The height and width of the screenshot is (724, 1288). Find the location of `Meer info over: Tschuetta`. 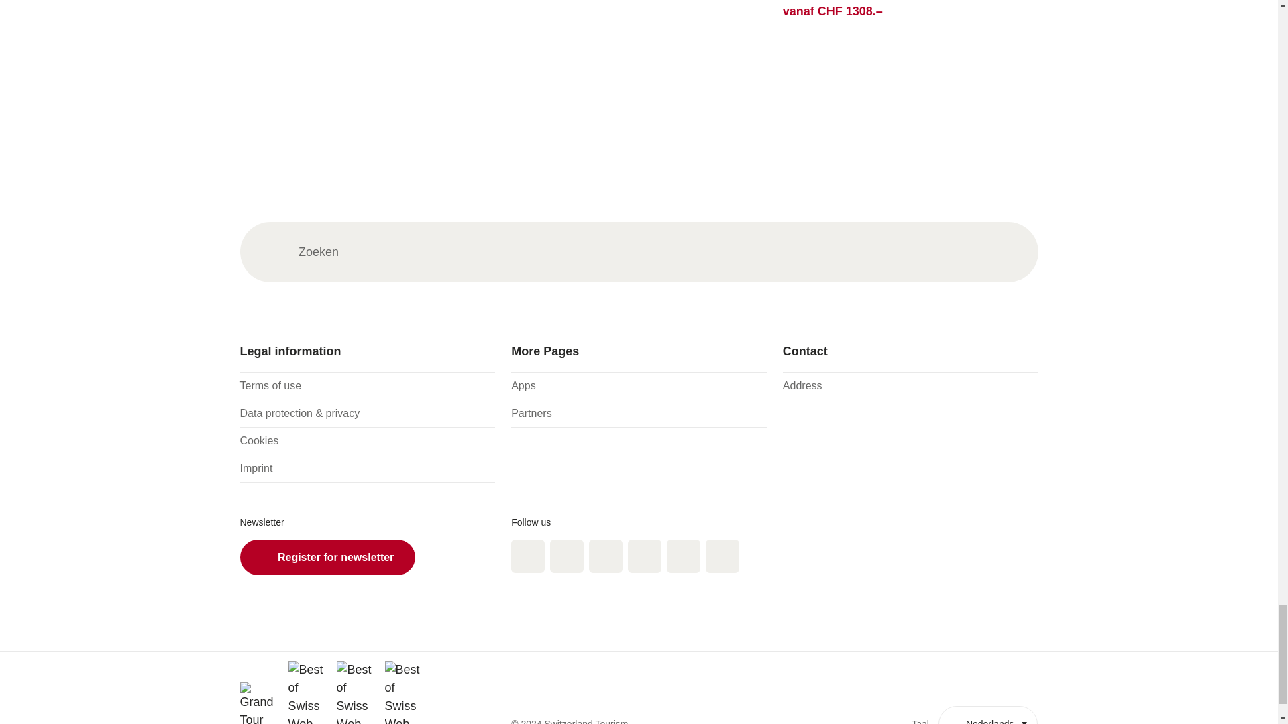

Meer info over: Tschuetta is located at coordinates (639, 30).